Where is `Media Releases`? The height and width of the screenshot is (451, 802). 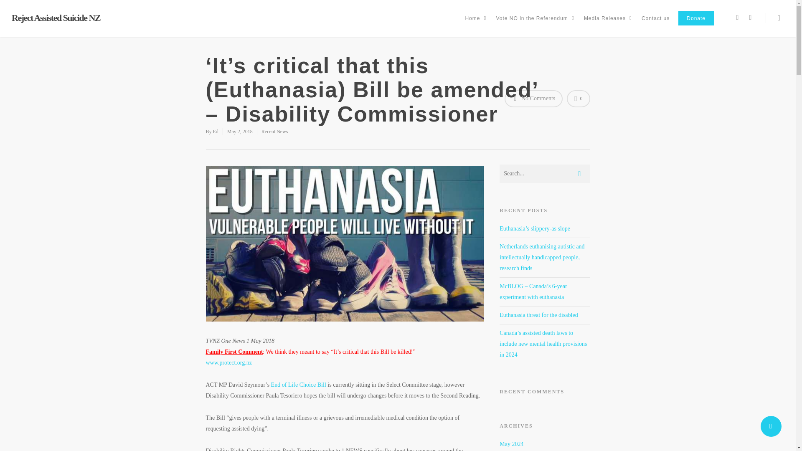
Media Releases is located at coordinates (608, 24).